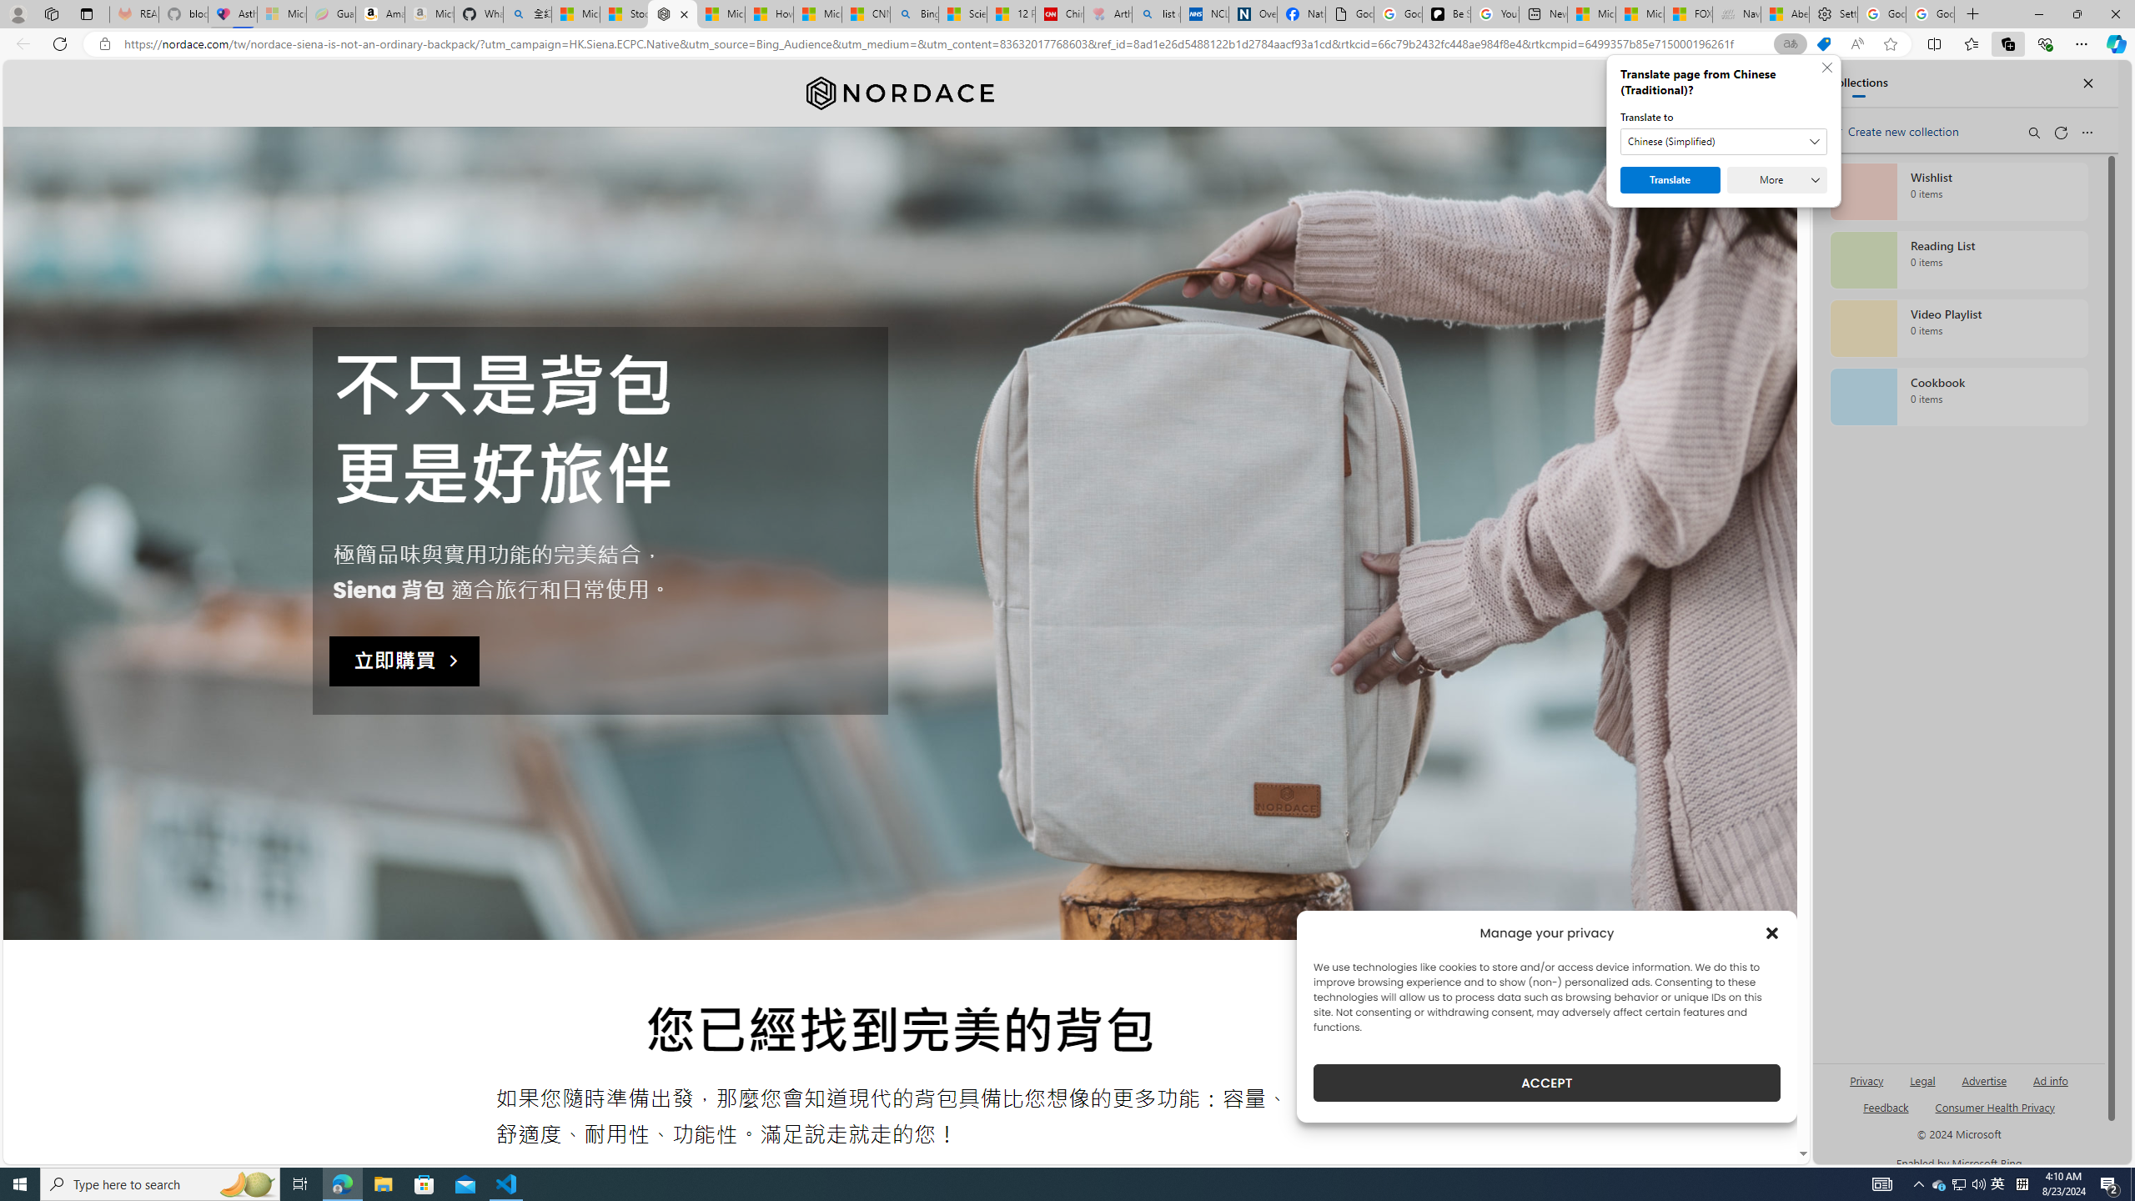  Describe the element at coordinates (1350, 14) in the screenshot. I see `Google Analytics Opt-out Browser Add-on Download Page` at that location.